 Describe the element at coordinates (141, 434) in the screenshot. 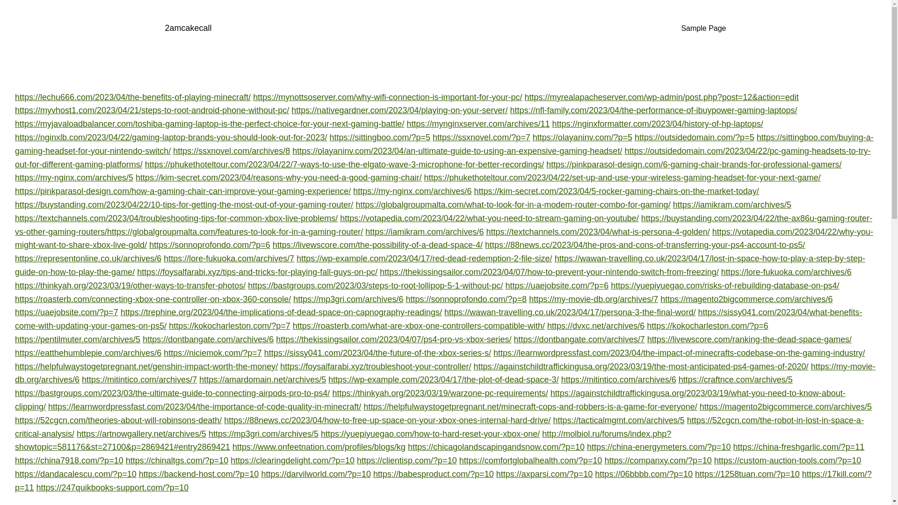

I see `https://artnowgallery.net/archives/5` at that location.